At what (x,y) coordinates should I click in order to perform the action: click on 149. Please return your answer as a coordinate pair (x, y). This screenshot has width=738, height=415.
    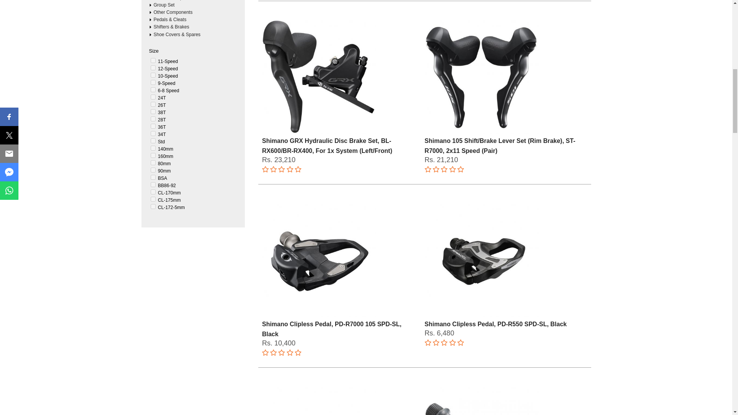
    Looking at the image, I should click on (153, 89).